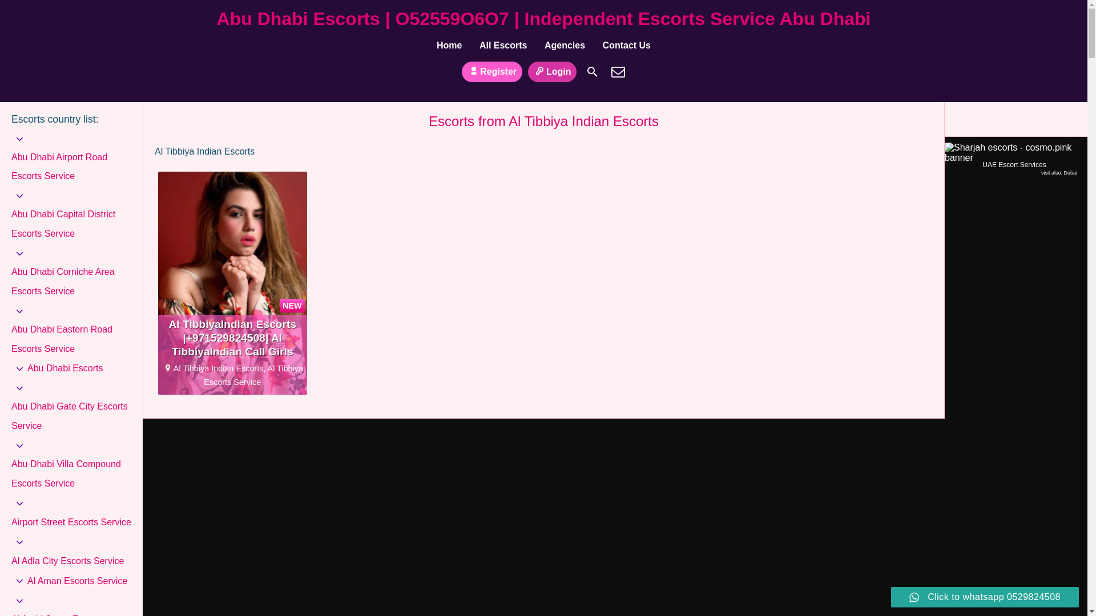 The width and height of the screenshot is (1096, 616). What do you see at coordinates (1012, 159) in the screenshot?
I see `UAE Escort Services` at bounding box center [1012, 159].